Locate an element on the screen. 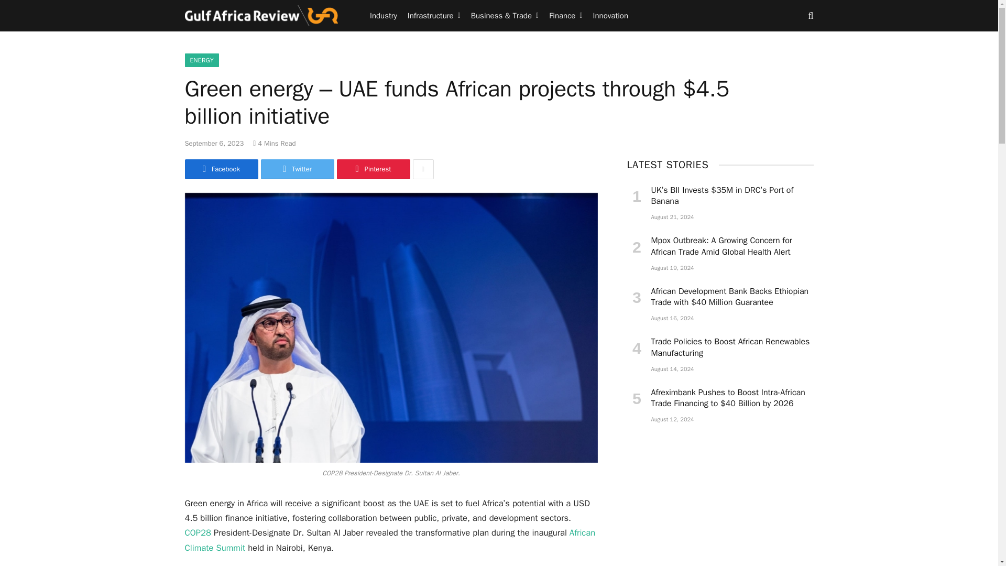  Infrastructure is located at coordinates (434, 16).